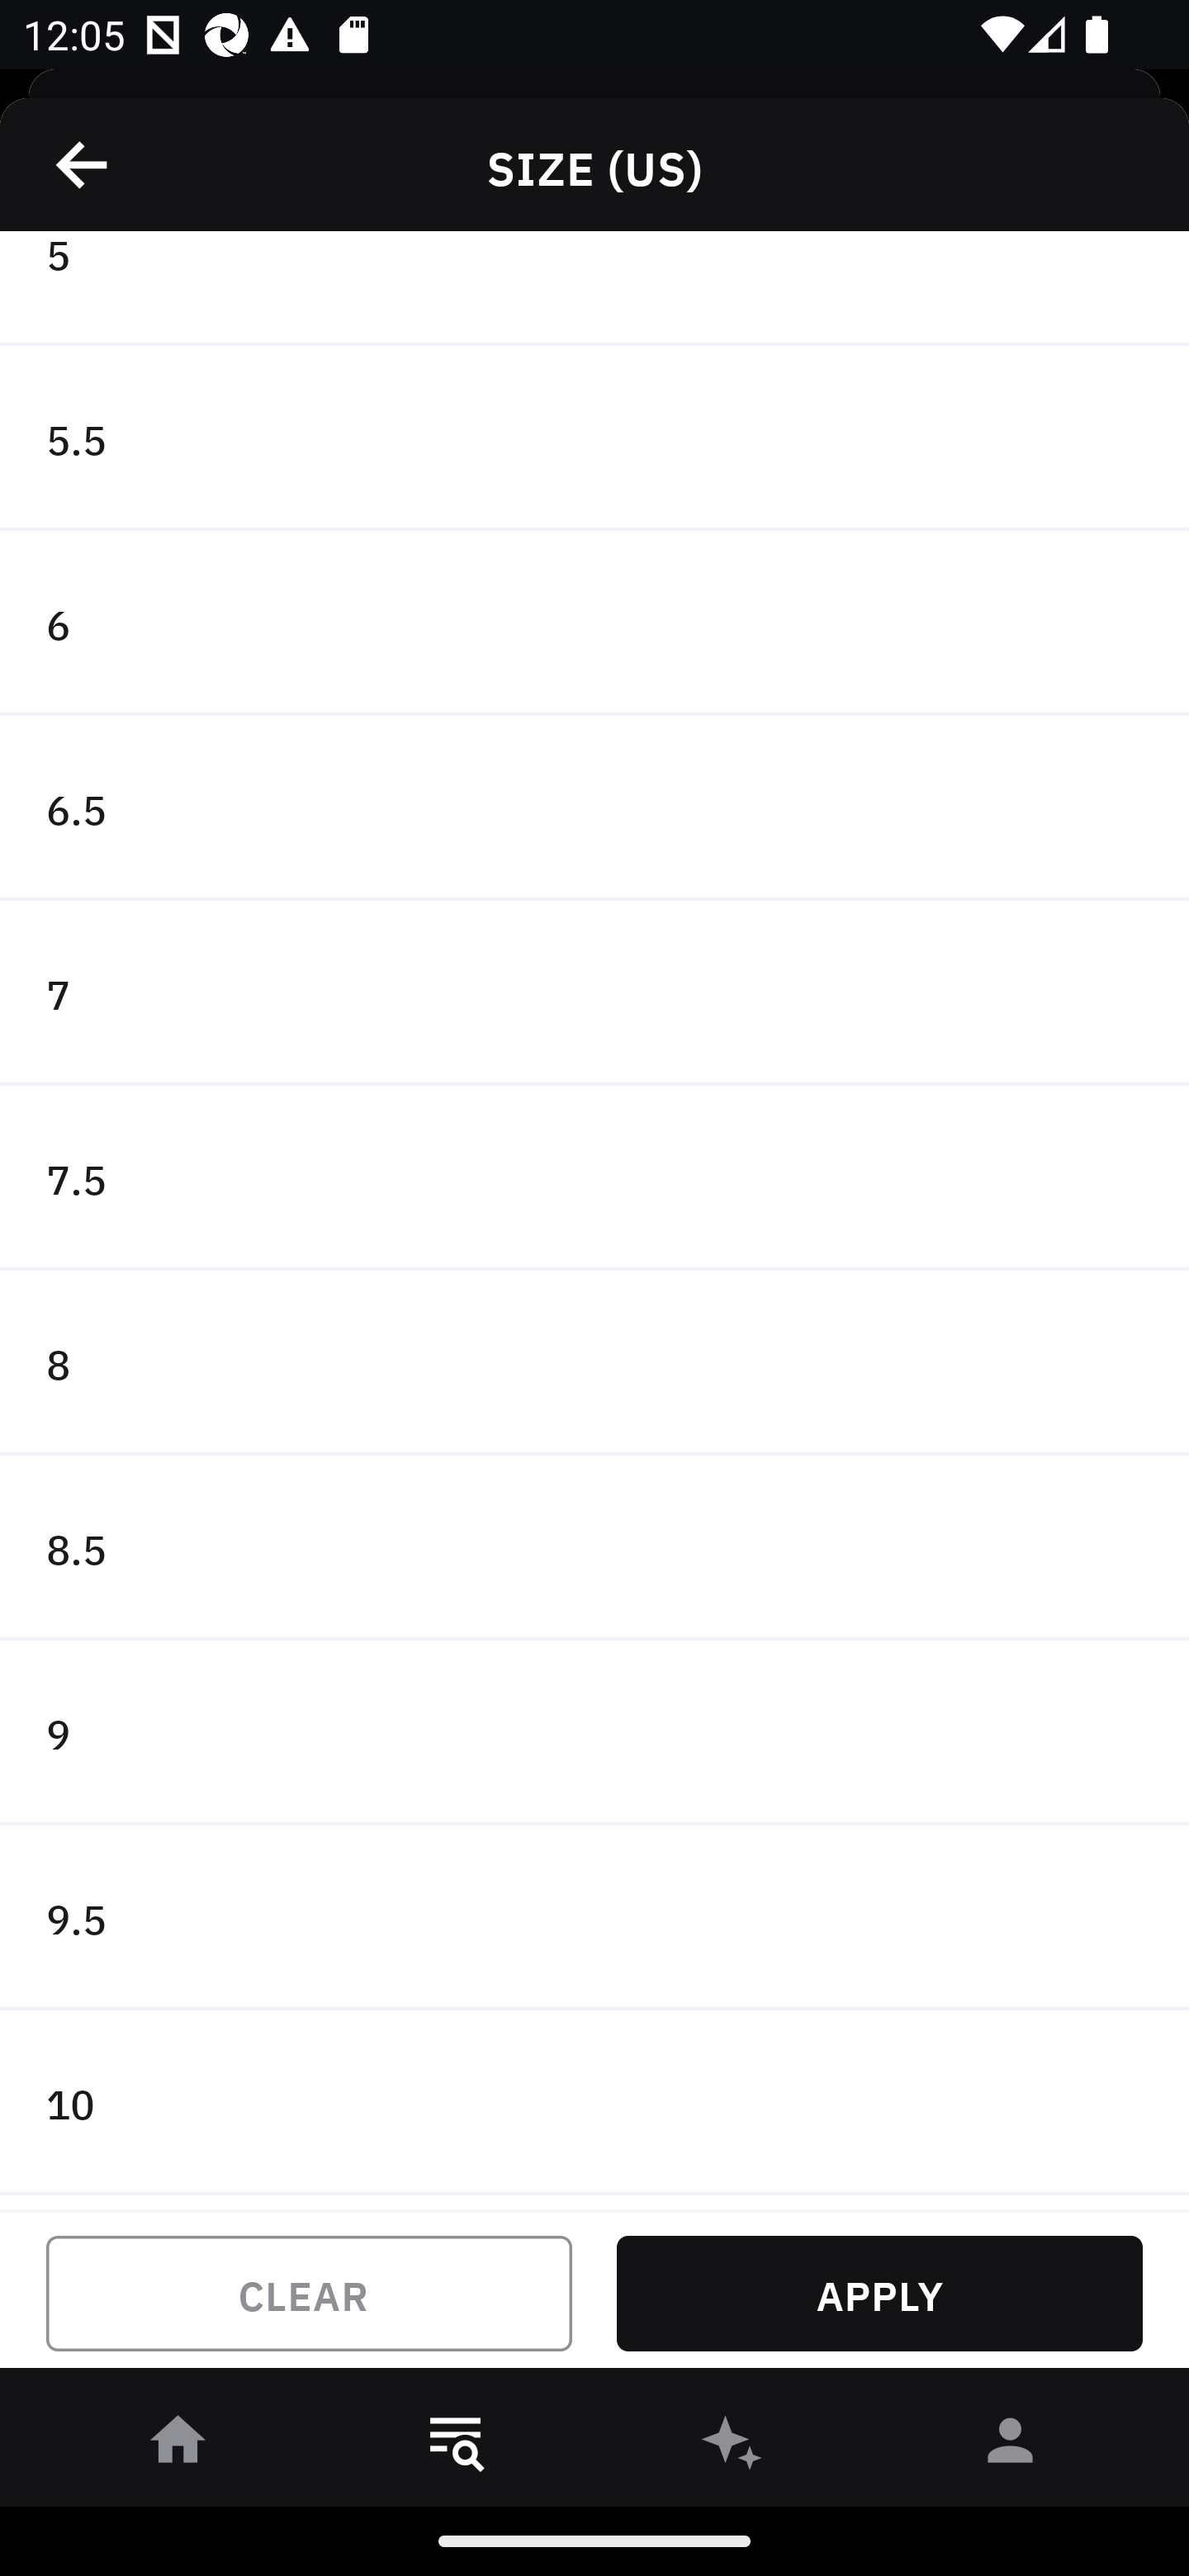 The height and width of the screenshot is (2576, 1189). What do you see at coordinates (594, 2102) in the screenshot?
I see `10` at bounding box center [594, 2102].